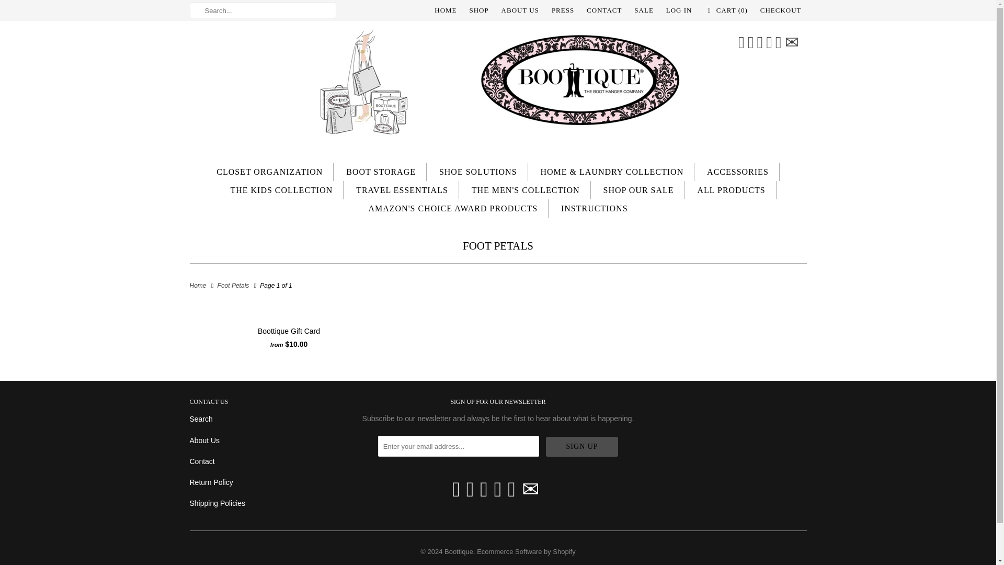 The image size is (1004, 565). I want to click on Foot Petals, so click(498, 245).